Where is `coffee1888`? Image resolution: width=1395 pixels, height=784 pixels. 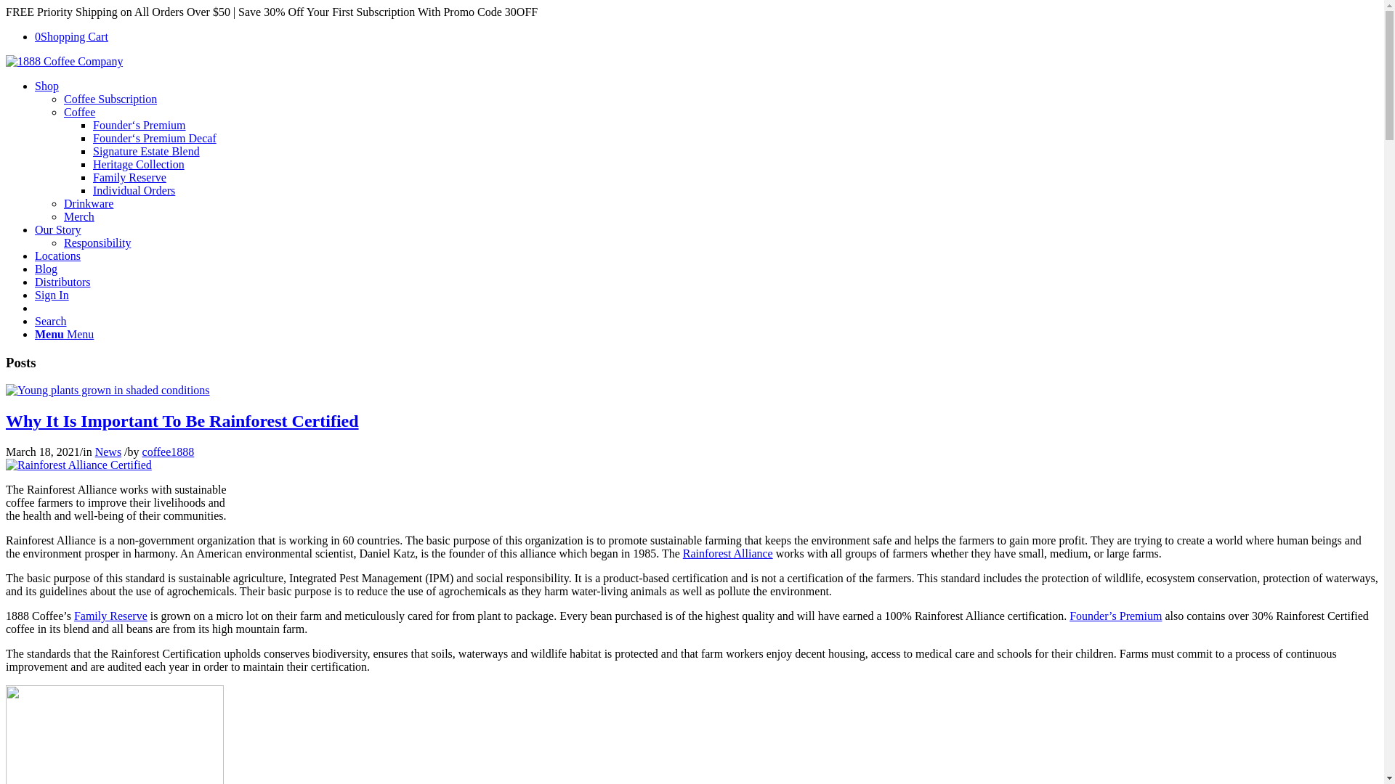
coffee1888 is located at coordinates (169, 452).